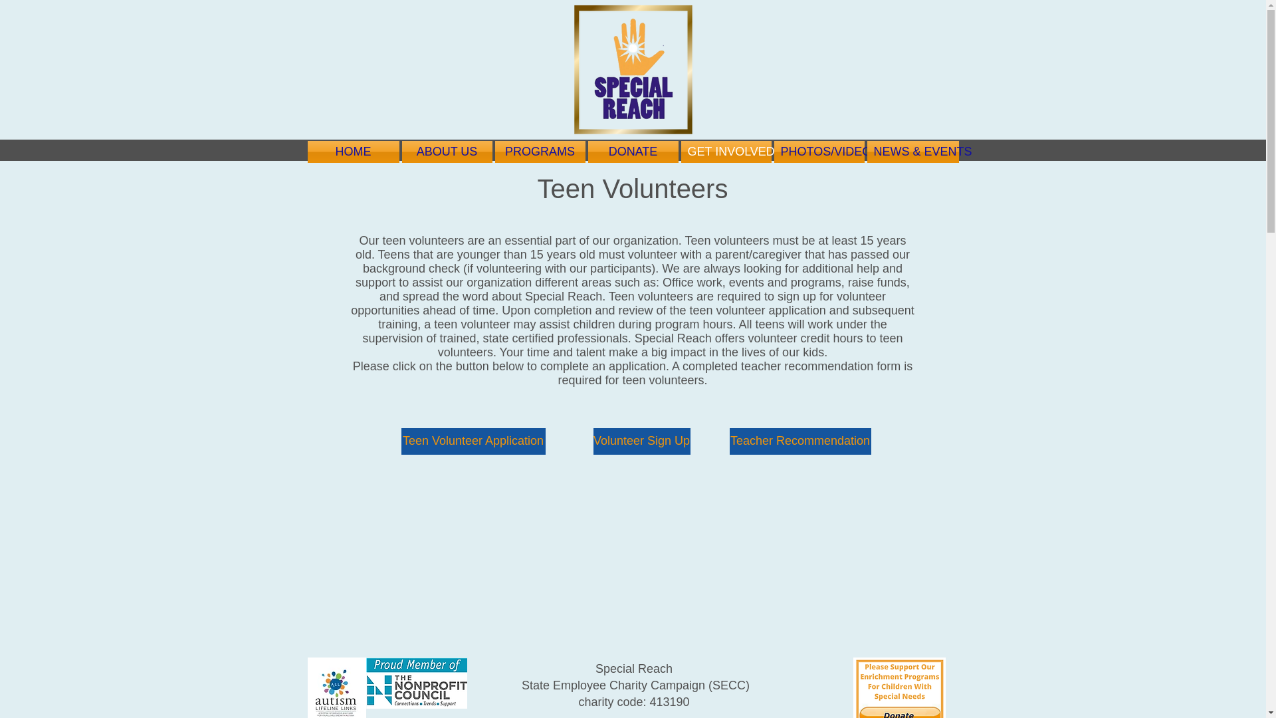  I want to click on Teen Volunteer Application, so click(473, 441).